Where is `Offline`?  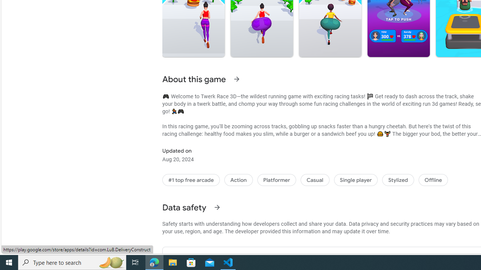 Offline is located at coordinates (433, 180).